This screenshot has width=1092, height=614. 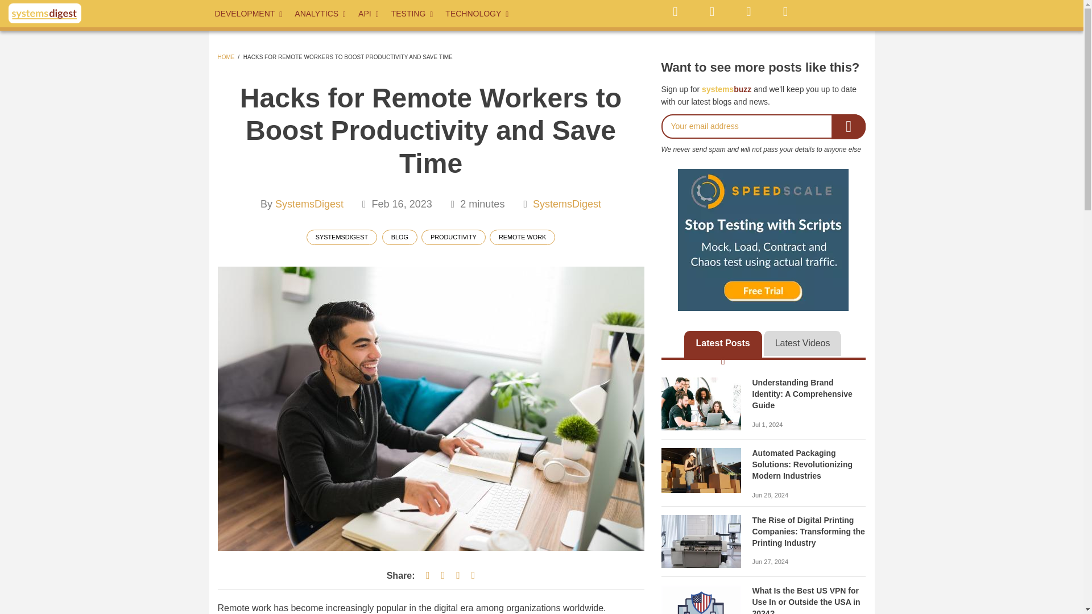 What do you see at coordinates (321, 14) in the screenshot?
I see `ANALYTICS` at bounding box center [321, 14].